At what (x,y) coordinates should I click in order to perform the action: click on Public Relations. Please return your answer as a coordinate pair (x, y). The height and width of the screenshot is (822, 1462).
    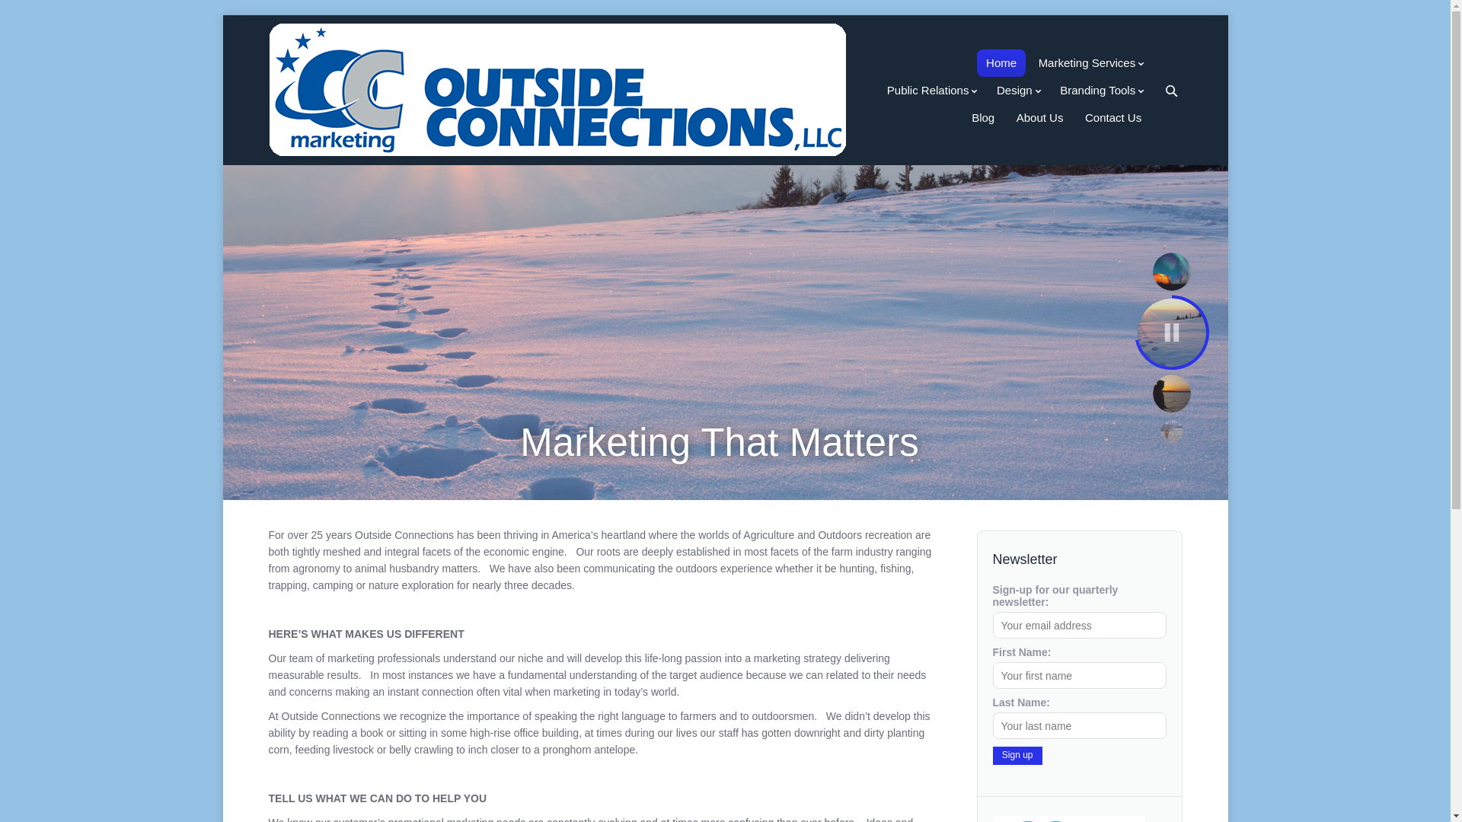
    Looking at the image, I should click on (931, 91).